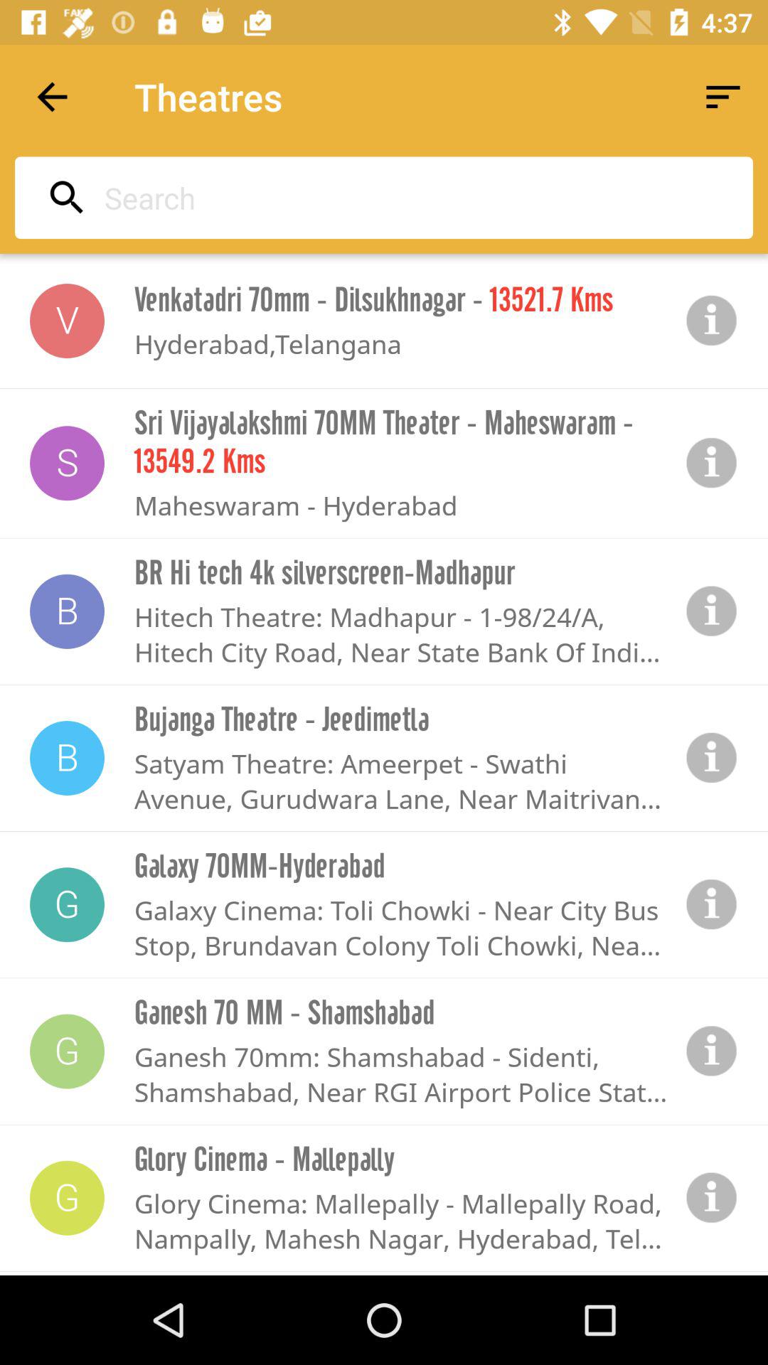 Image resolution: width=768 pixels, height=1365 pixels. I want to click on show information, so click(712, 1051).